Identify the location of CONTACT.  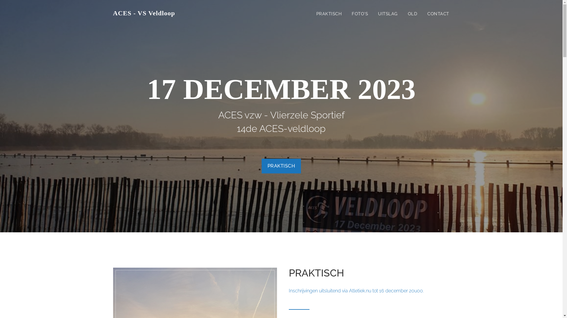
(438, 14).